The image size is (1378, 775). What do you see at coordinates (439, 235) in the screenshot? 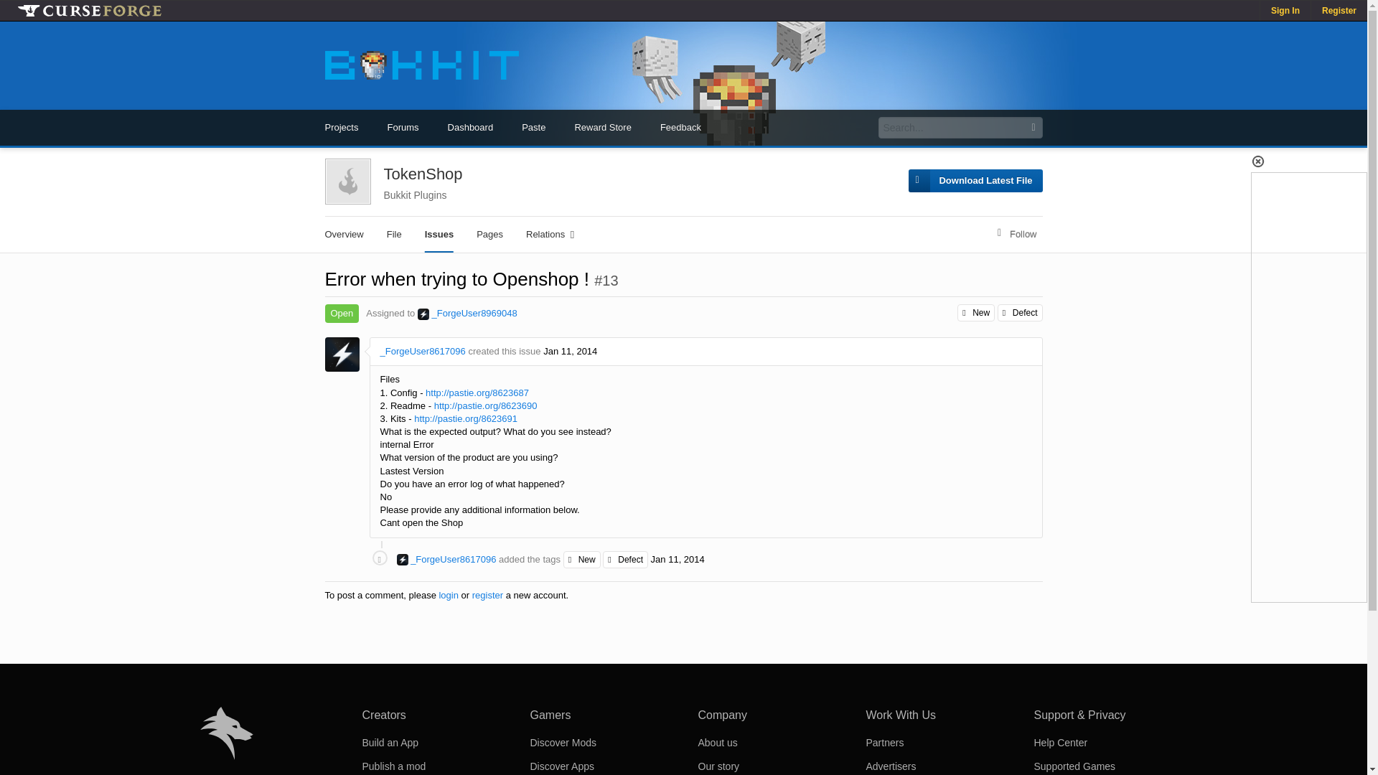
I see `Issues` at bounding box center [439, 235].